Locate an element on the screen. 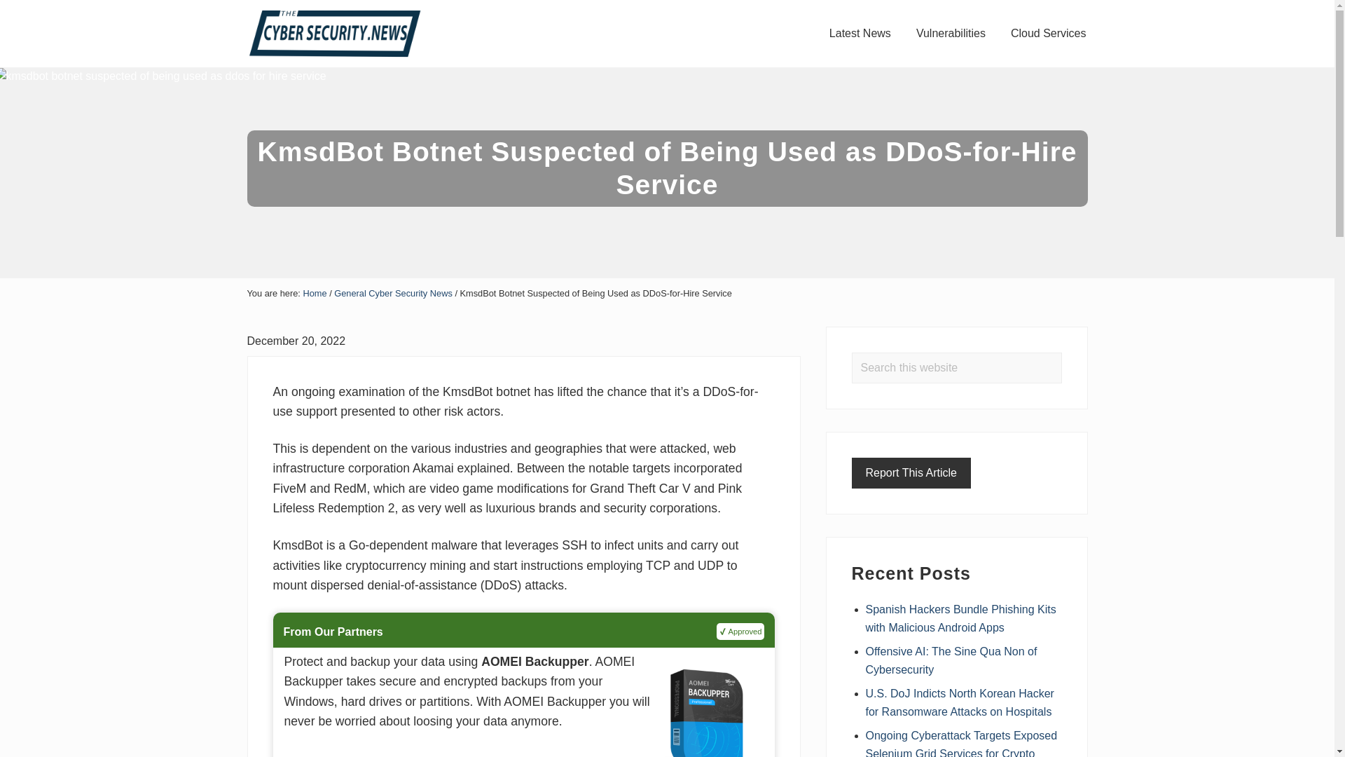 The image size is (1345, 757). Offensive AI: The Sine Qua Non of Cybersecurity is located at coordinates (951, 660).